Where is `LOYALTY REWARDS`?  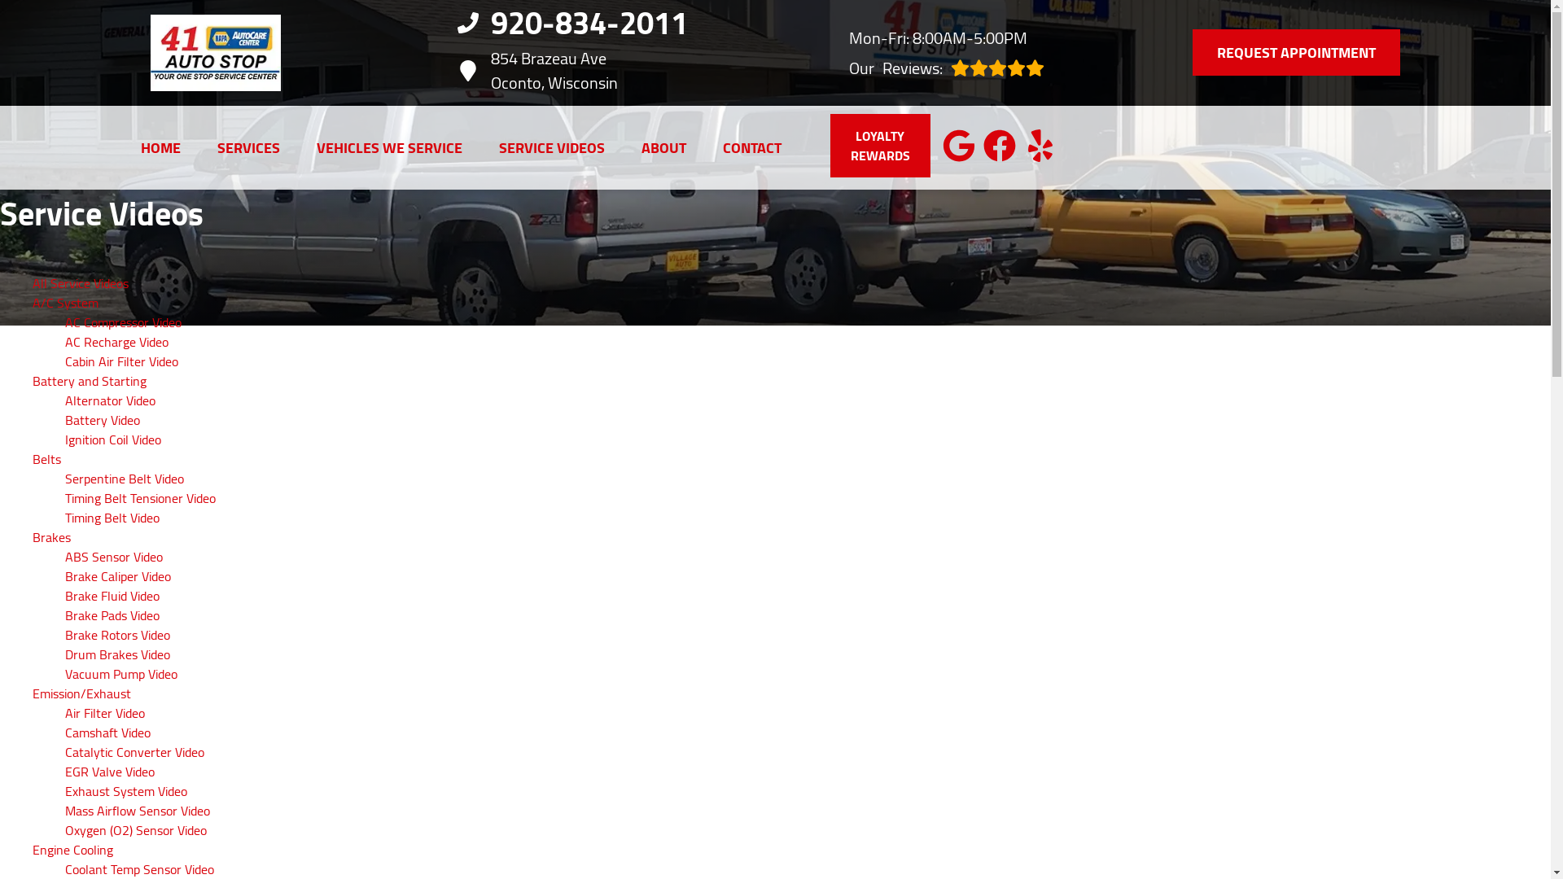
LOYALTY REWARDS is located at coordinates (881, 146).